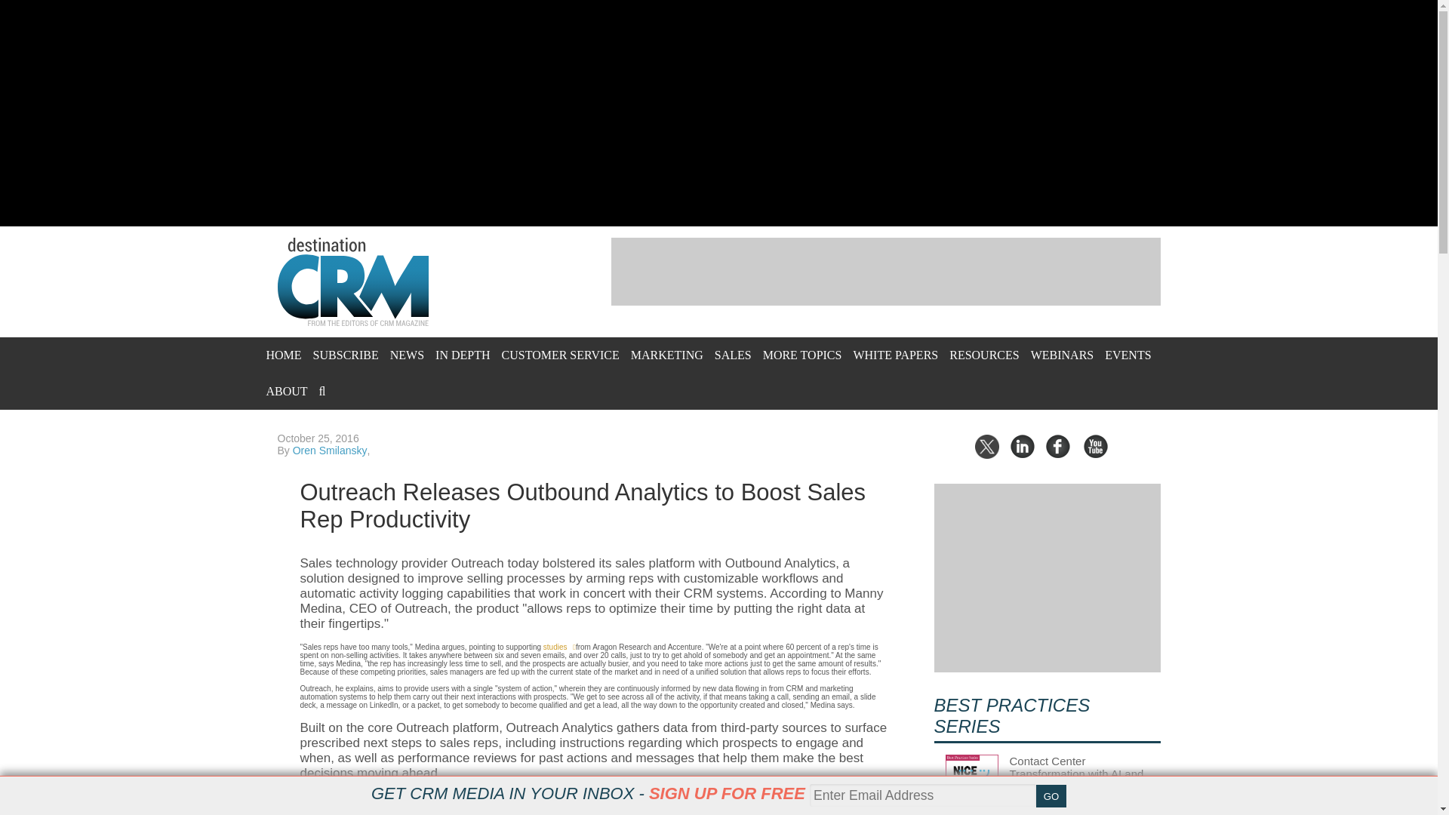 The height and width of the screenshot is (815, 1449). Describe the element at coordinates (462, 355) in the screenshot. I see `IN DEPTH` at that location.